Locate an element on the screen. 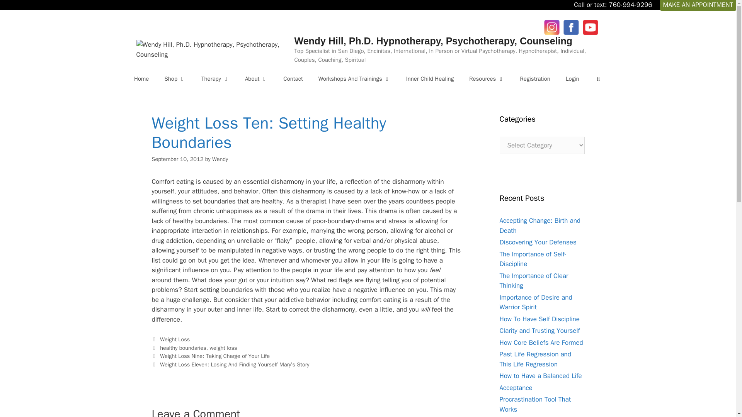 The width and height of the screenshot is (742, 417). Shop is located at coordinates (175, 79).